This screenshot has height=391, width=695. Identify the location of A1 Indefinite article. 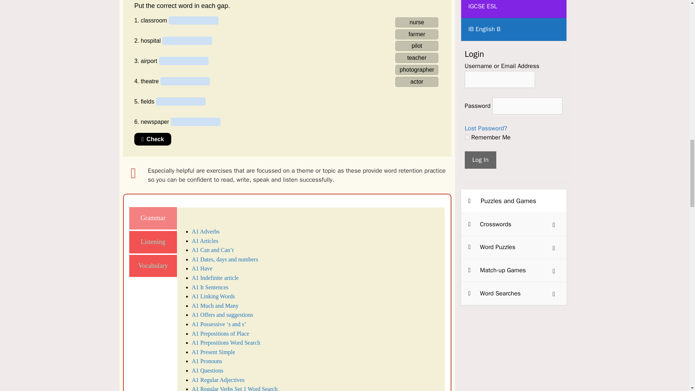
(215, 278).